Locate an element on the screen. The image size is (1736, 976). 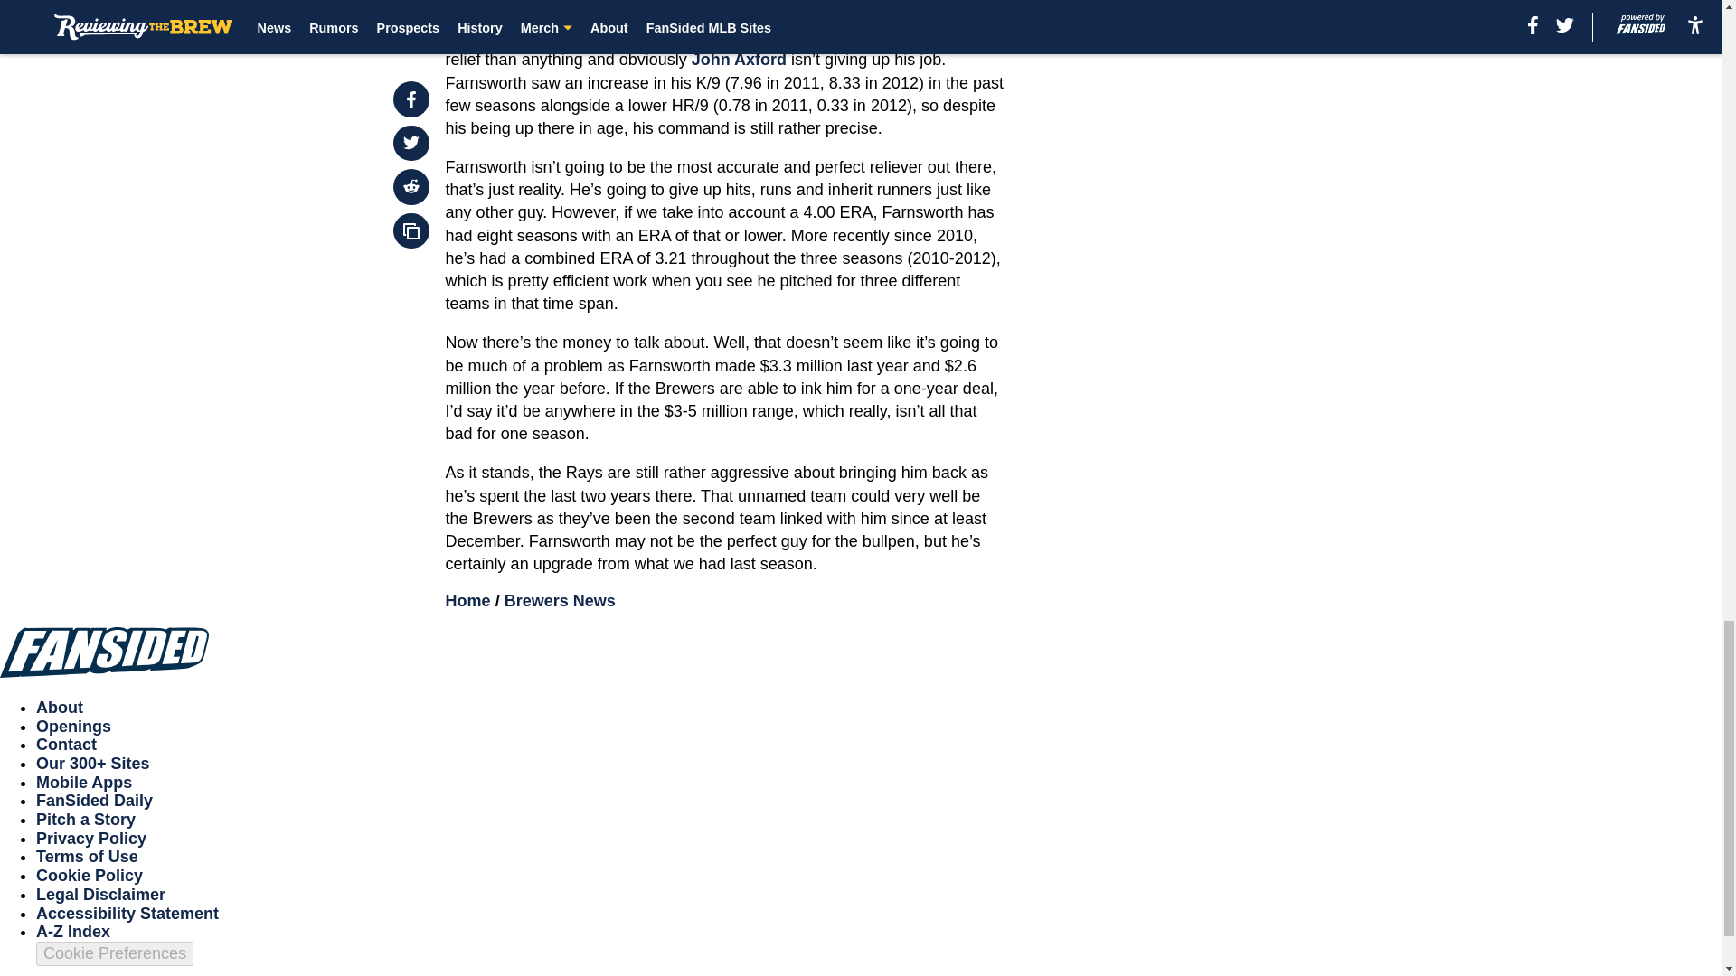
Brewers News is located at coordinates (561, 600).